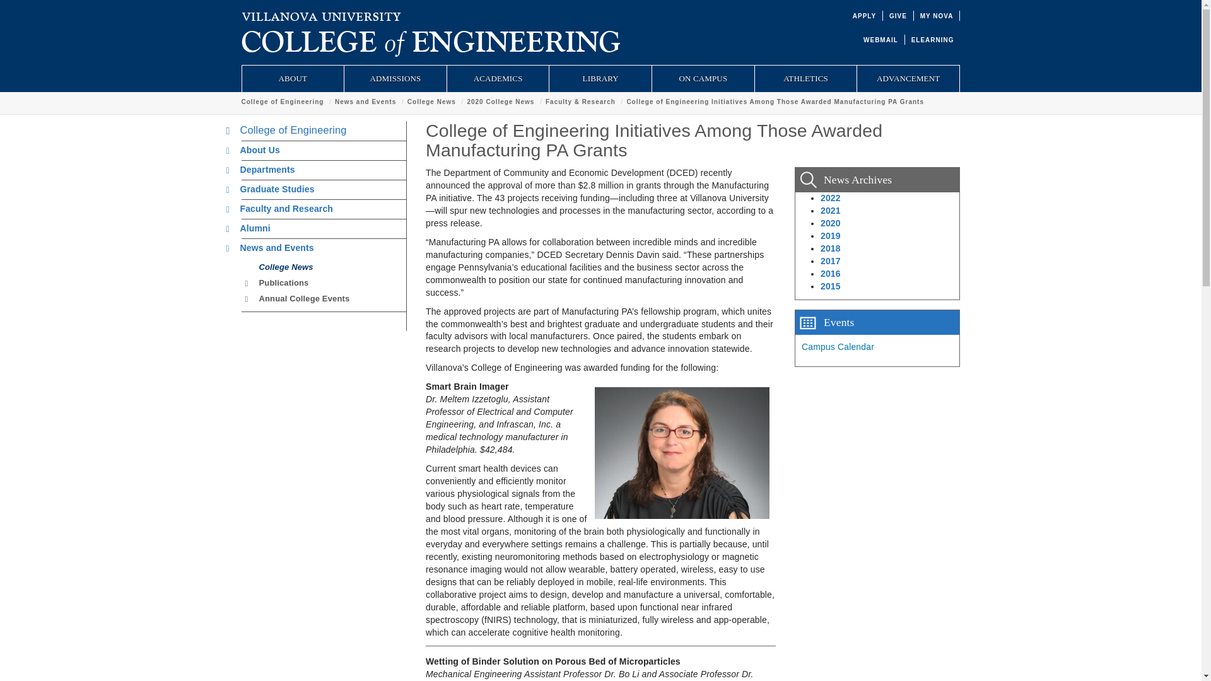  Describe the element at coordinates (703, 78) in the screenshot. I see `ON CAMPUS` at that location.